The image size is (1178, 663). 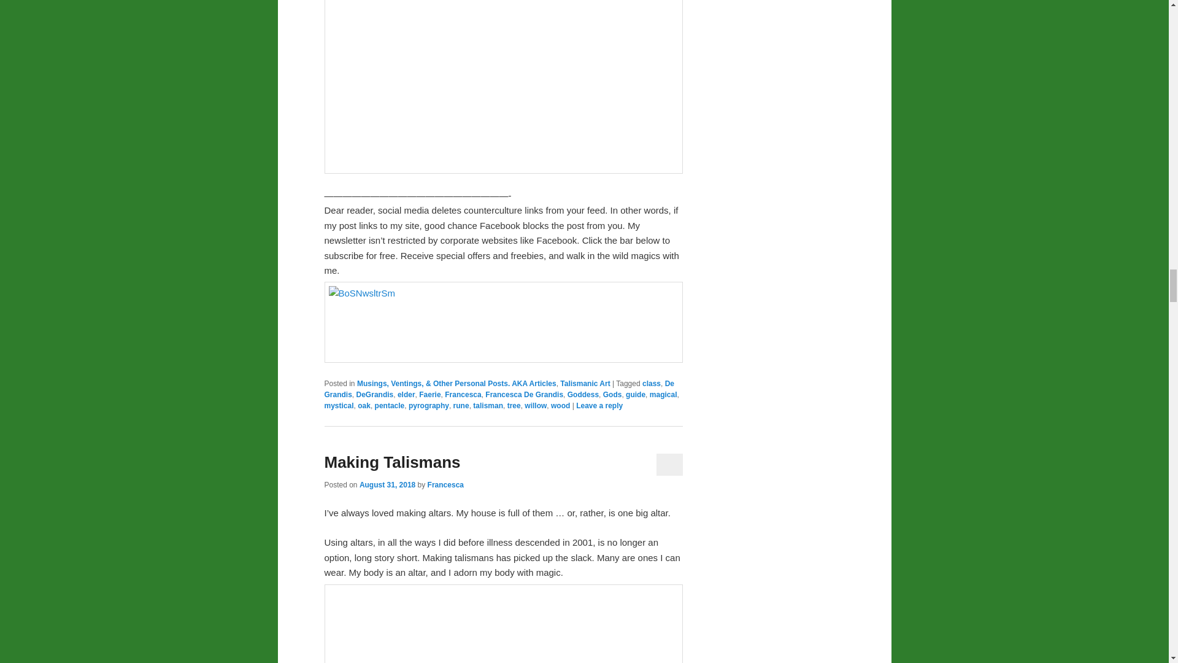 I want to click on class, so click(x=652, y=383).